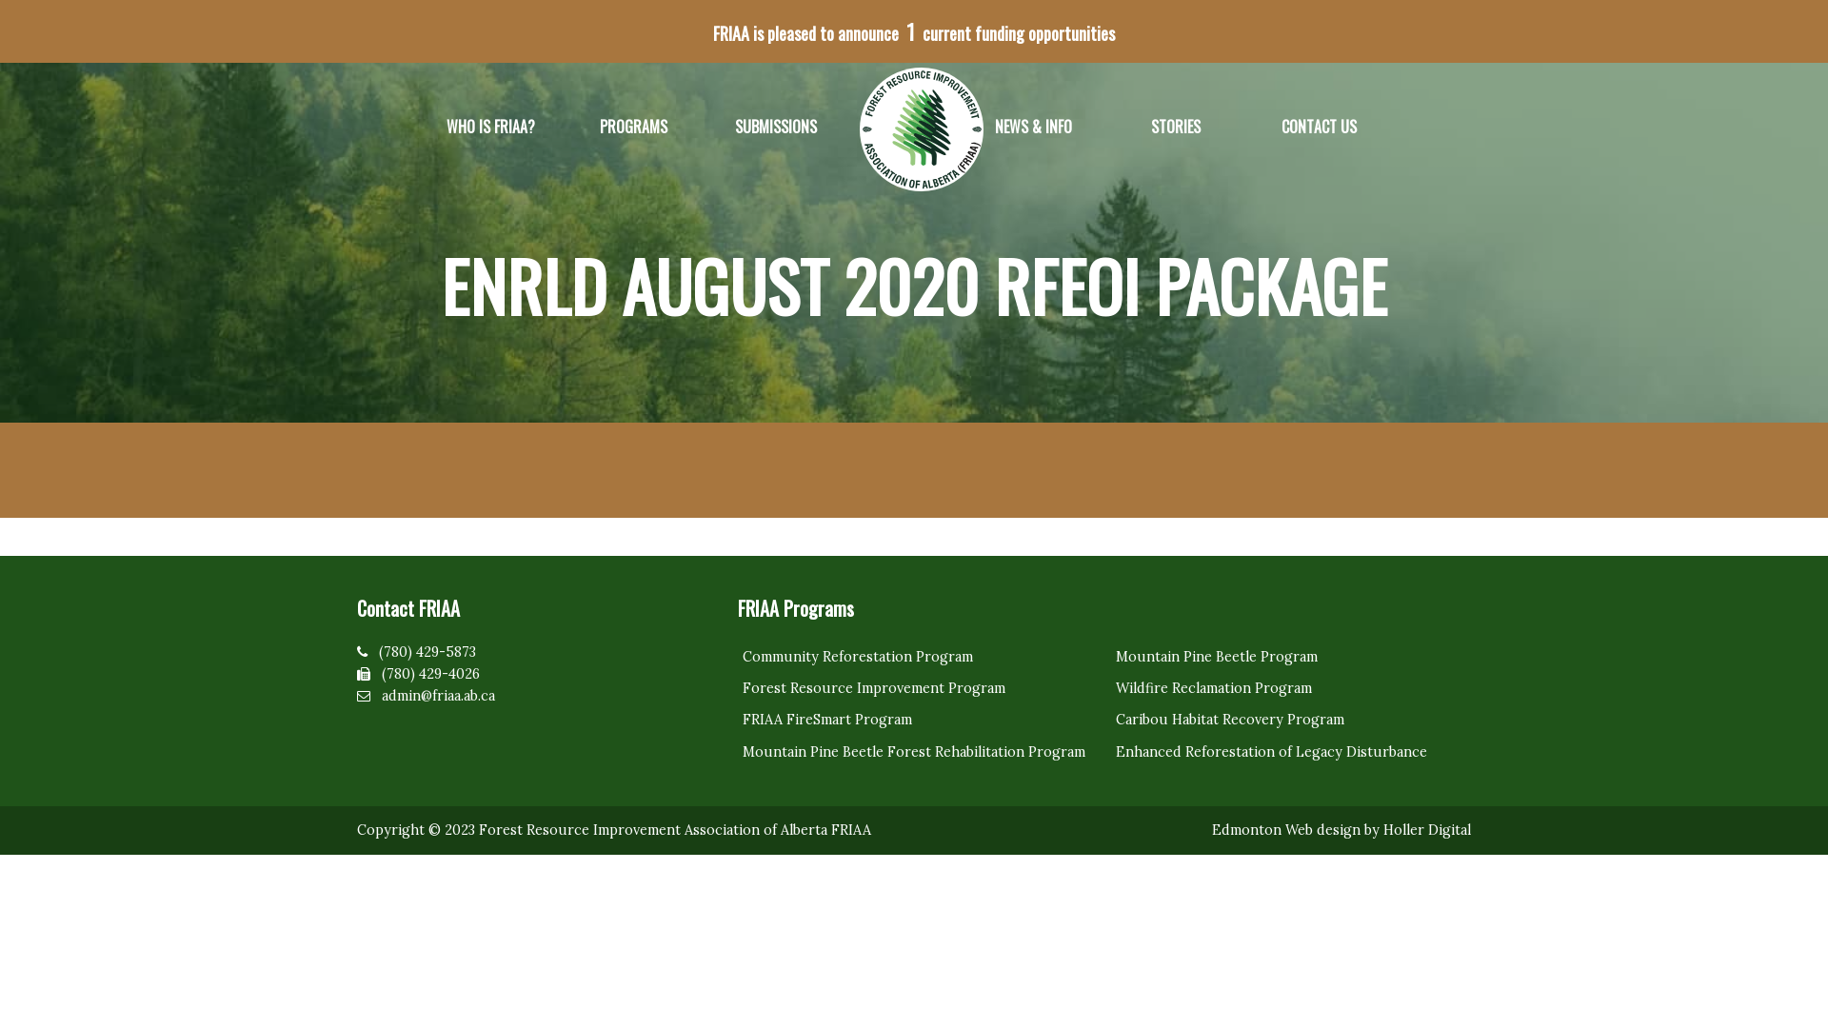 This screenshot has width=1828, height=1028. Describe the element at coordinates (918, 720) in the screenshot. I see `FRIAA FireSmart Program` at that location.